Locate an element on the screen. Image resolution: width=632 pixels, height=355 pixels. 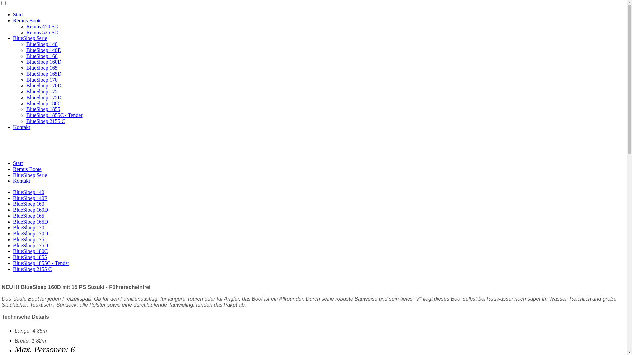
BlueSloep 160 is located at coordinates (42, 56).